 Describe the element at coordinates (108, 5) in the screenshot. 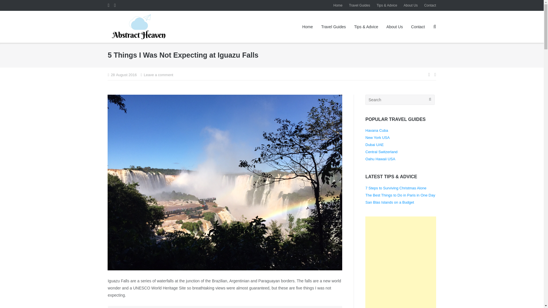

I see `Facebook` at that location.